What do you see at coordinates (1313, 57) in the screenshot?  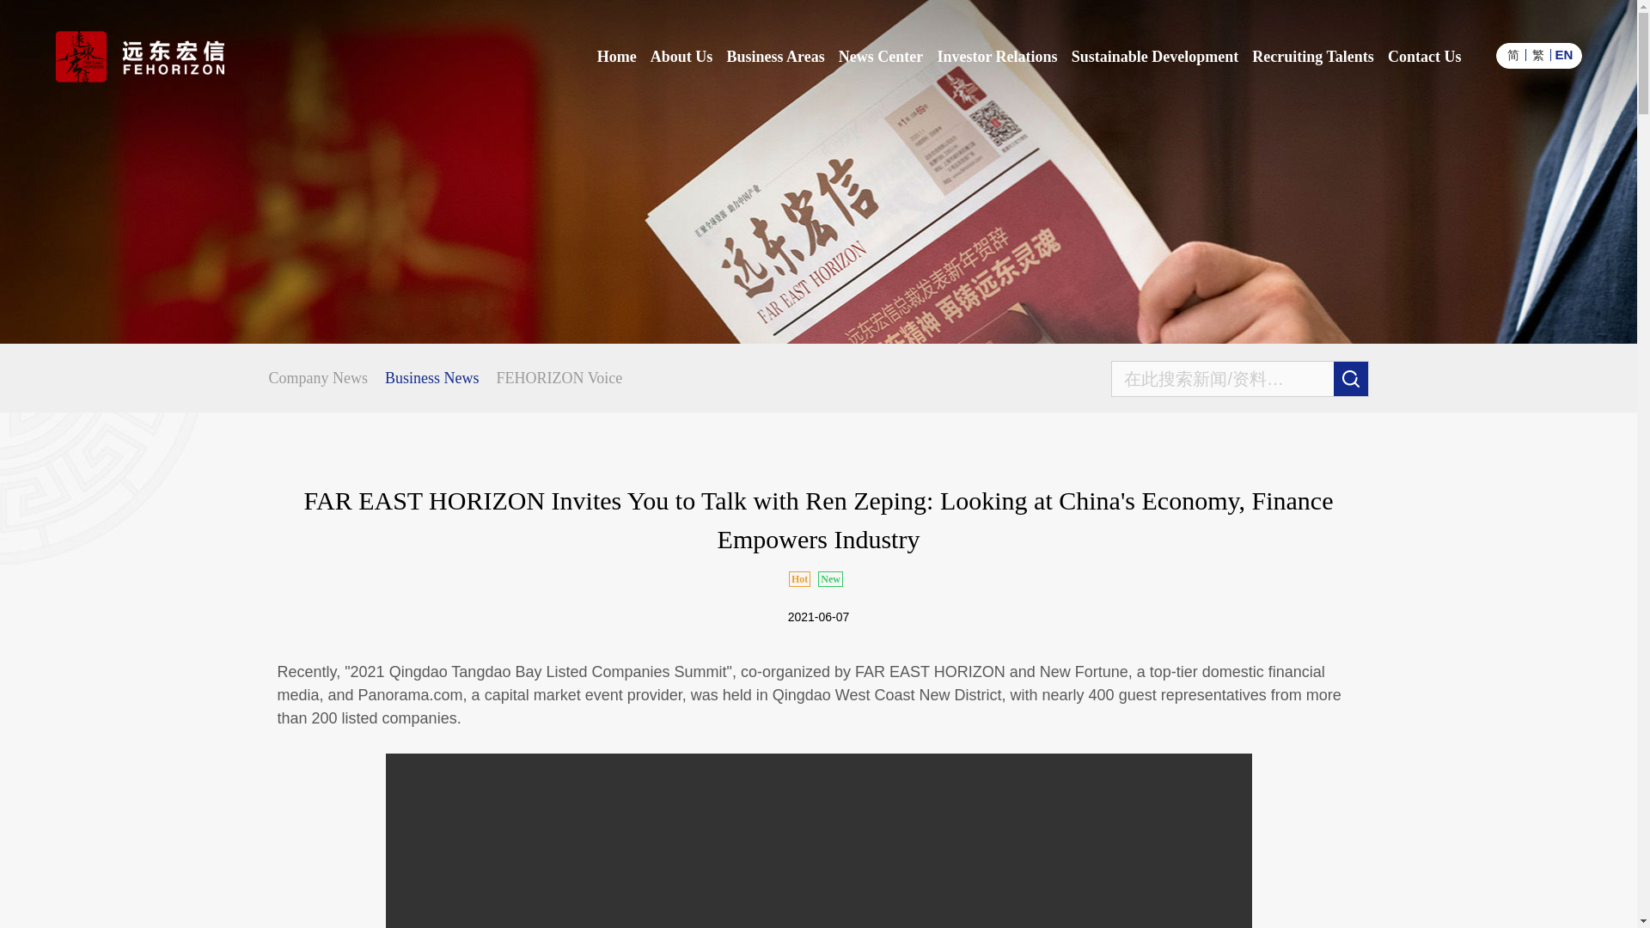 I see `Recruiting Talents` at bounding box center [1313, 57].